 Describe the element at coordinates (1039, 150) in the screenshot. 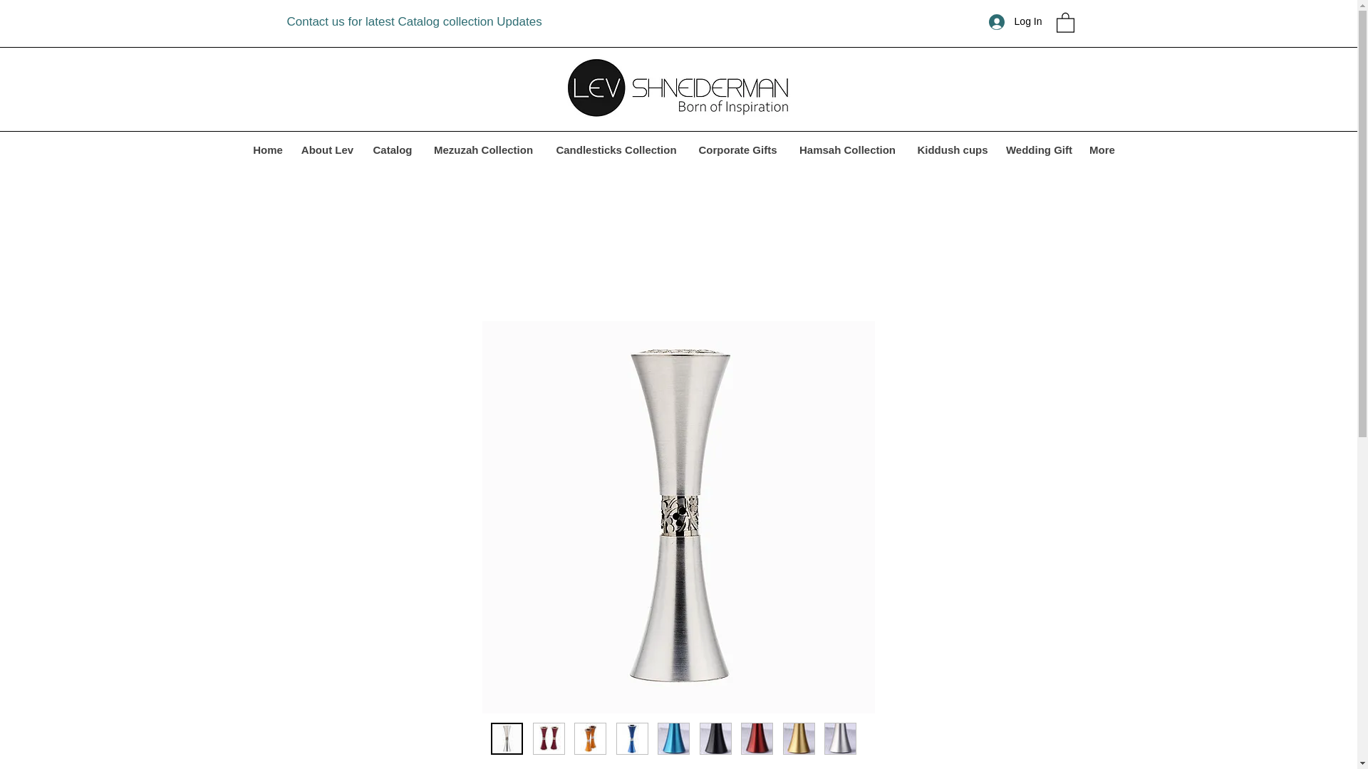

I see `Wedding Gift` at that location.